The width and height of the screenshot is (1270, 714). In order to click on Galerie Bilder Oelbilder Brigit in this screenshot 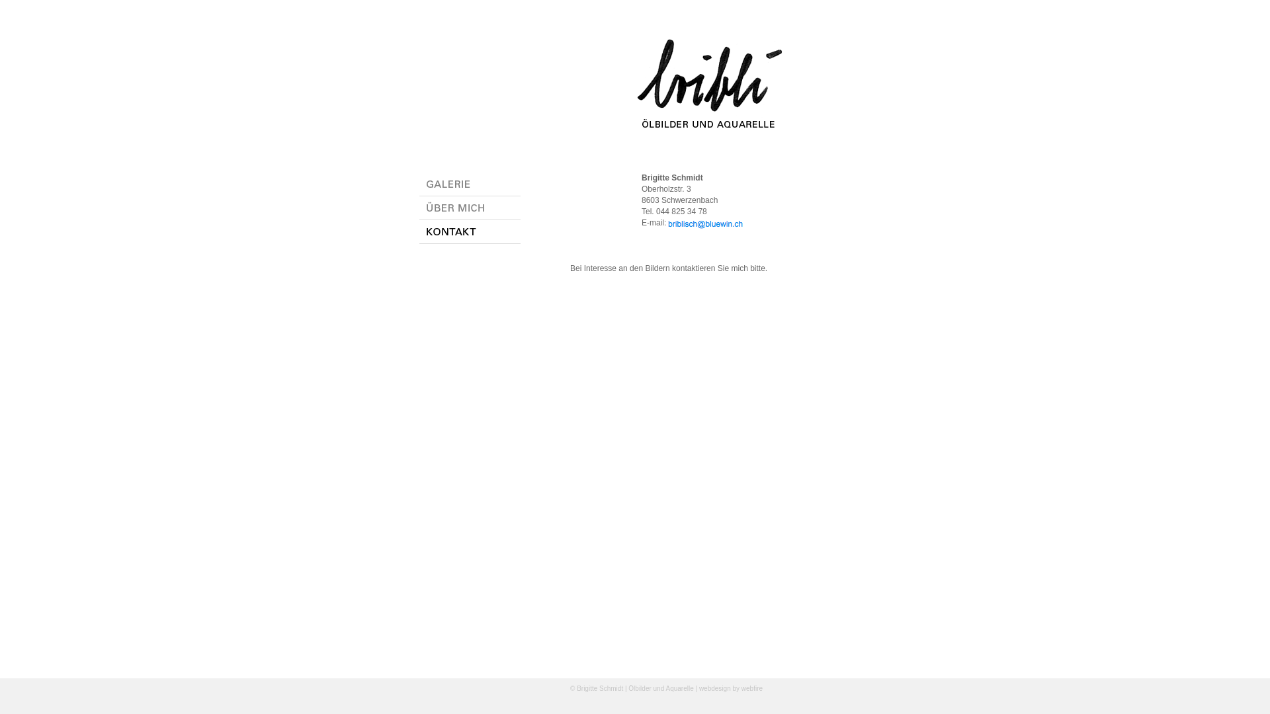, I will do `click(470, 193)`.